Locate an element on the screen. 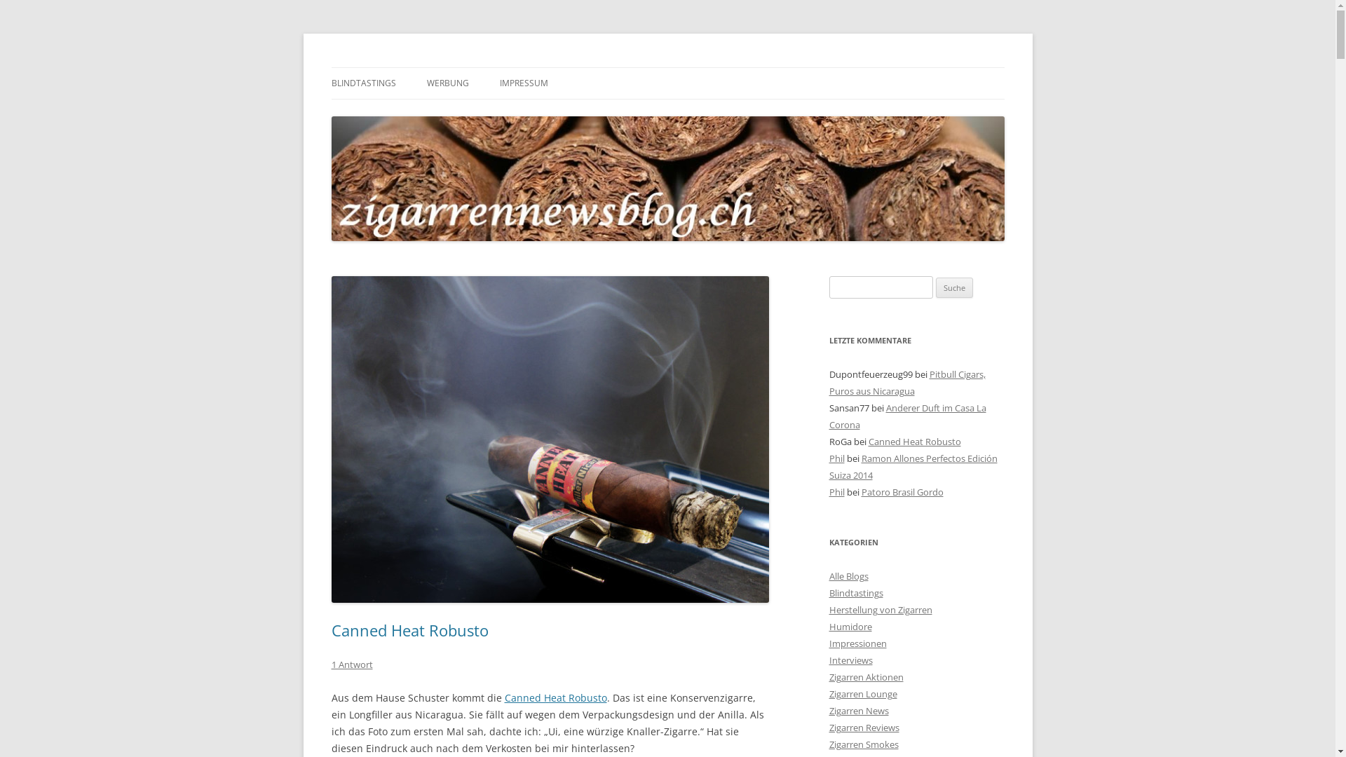 This screenshot has height=757, width=1346. Anderer Duft im Casa La Corona is located at coordinates (907, 416).